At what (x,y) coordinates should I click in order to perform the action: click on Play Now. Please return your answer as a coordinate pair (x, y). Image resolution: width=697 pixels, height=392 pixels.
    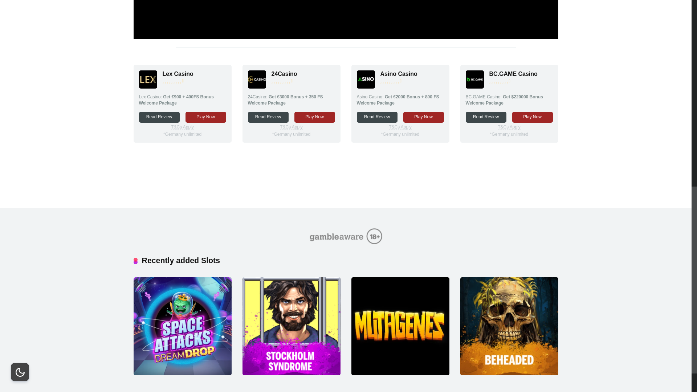
    Looking at the image, I should click on (314, 117).